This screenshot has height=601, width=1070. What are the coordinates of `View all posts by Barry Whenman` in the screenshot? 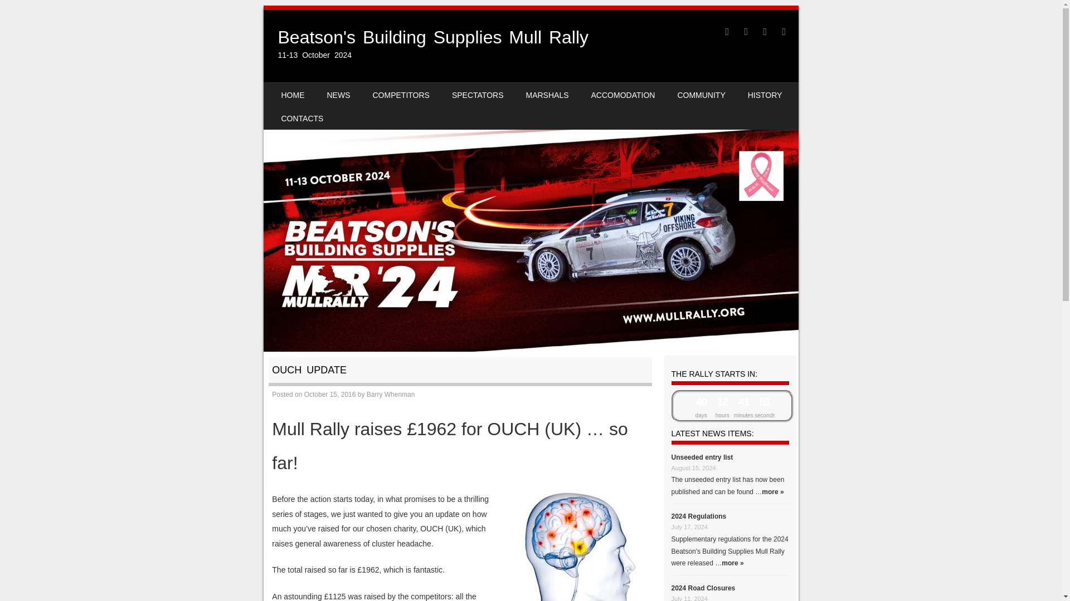 It's located at (391, 395).